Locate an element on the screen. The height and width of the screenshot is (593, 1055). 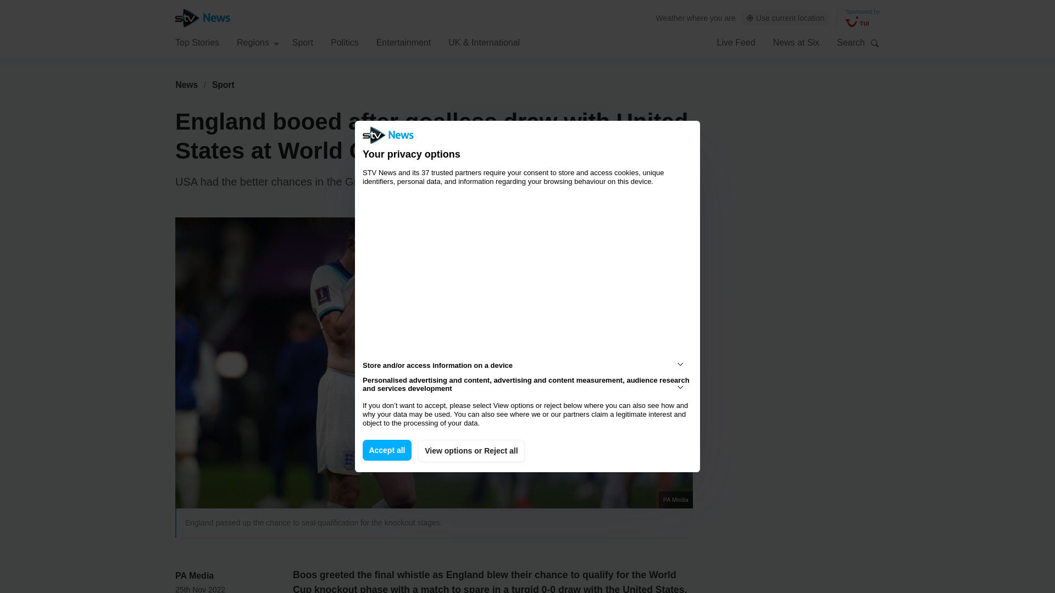
Weather is located at coordinates (670, 18).